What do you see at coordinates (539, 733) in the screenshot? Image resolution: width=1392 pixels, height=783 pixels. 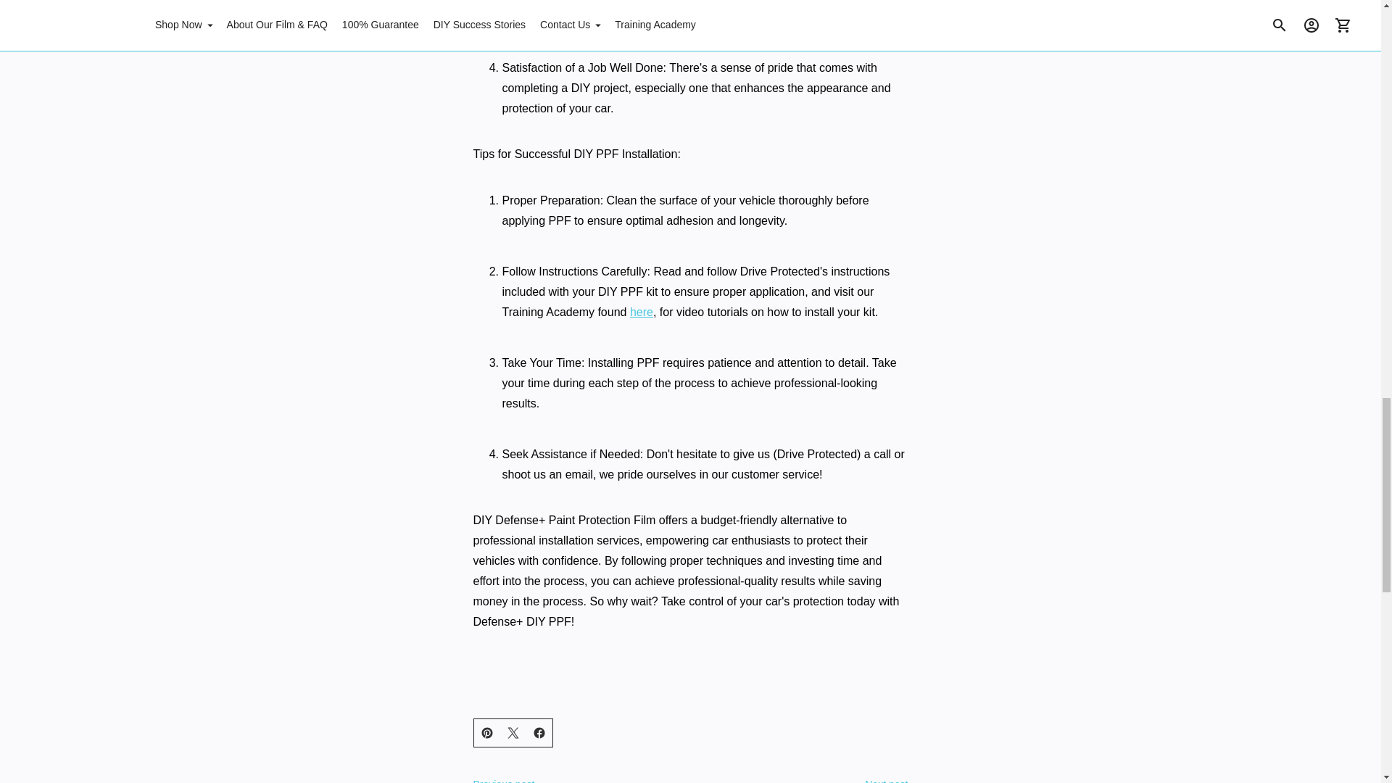 I see `Share to Facebook` at bounding box center [539, 733].